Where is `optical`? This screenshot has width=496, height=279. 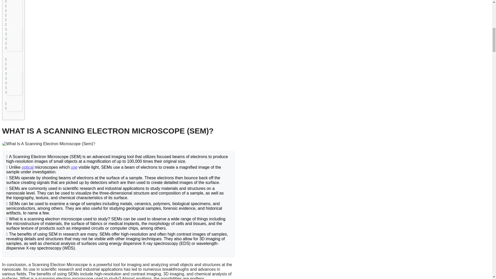
optical is located at coordinates (28, 167).